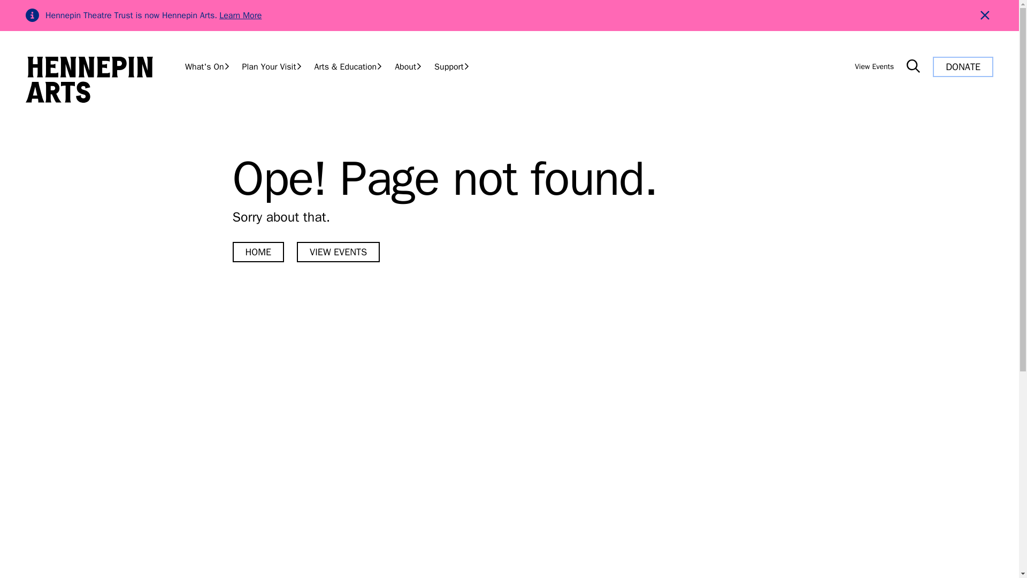 Image resolution: width=1027 pixels, height=578 pixels. What do you see at coordinates (963, 66) in the screenshot?
I see `DONATE` at bounding box center [963, 66].